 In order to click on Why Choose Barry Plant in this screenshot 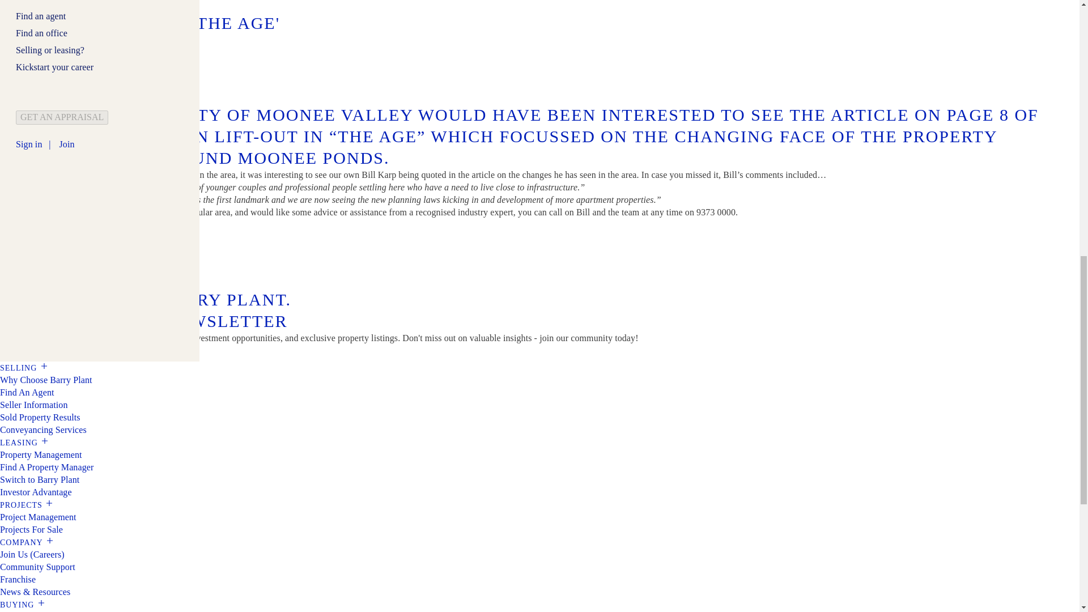, I will do `click(46, 380)`.